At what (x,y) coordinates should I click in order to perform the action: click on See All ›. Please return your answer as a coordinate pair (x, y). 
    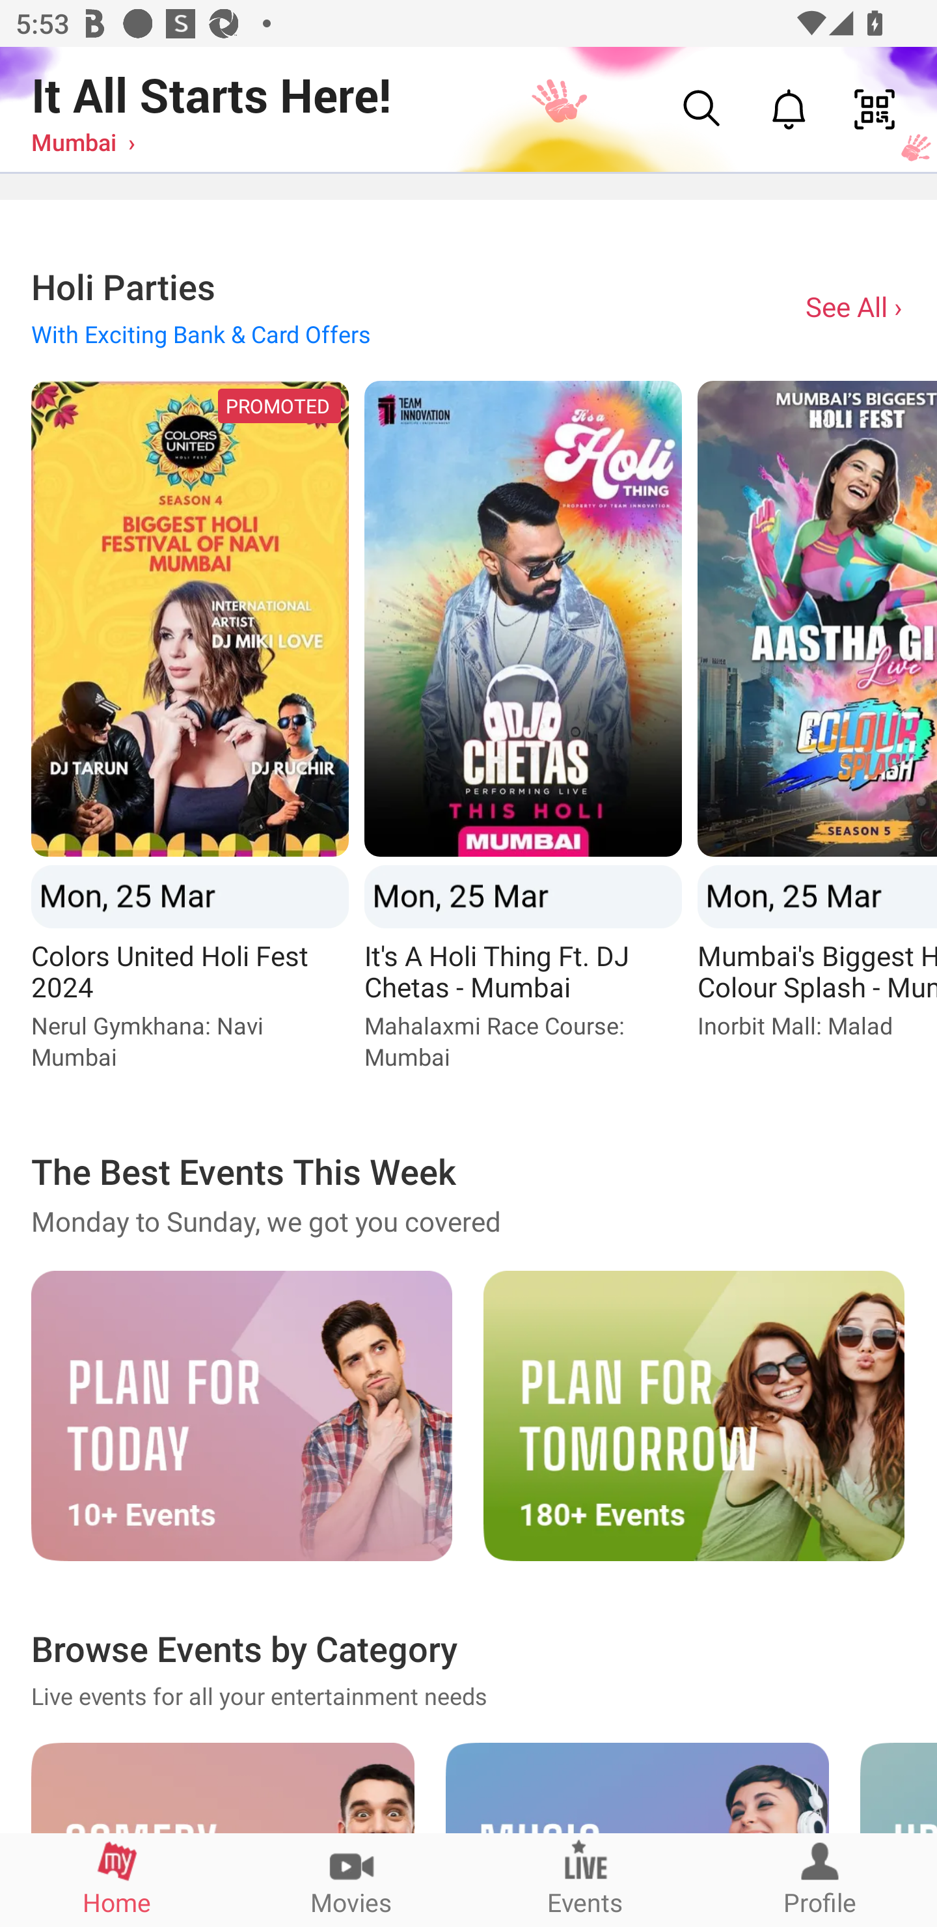
    Looking at the image, I should click on (856, 306).